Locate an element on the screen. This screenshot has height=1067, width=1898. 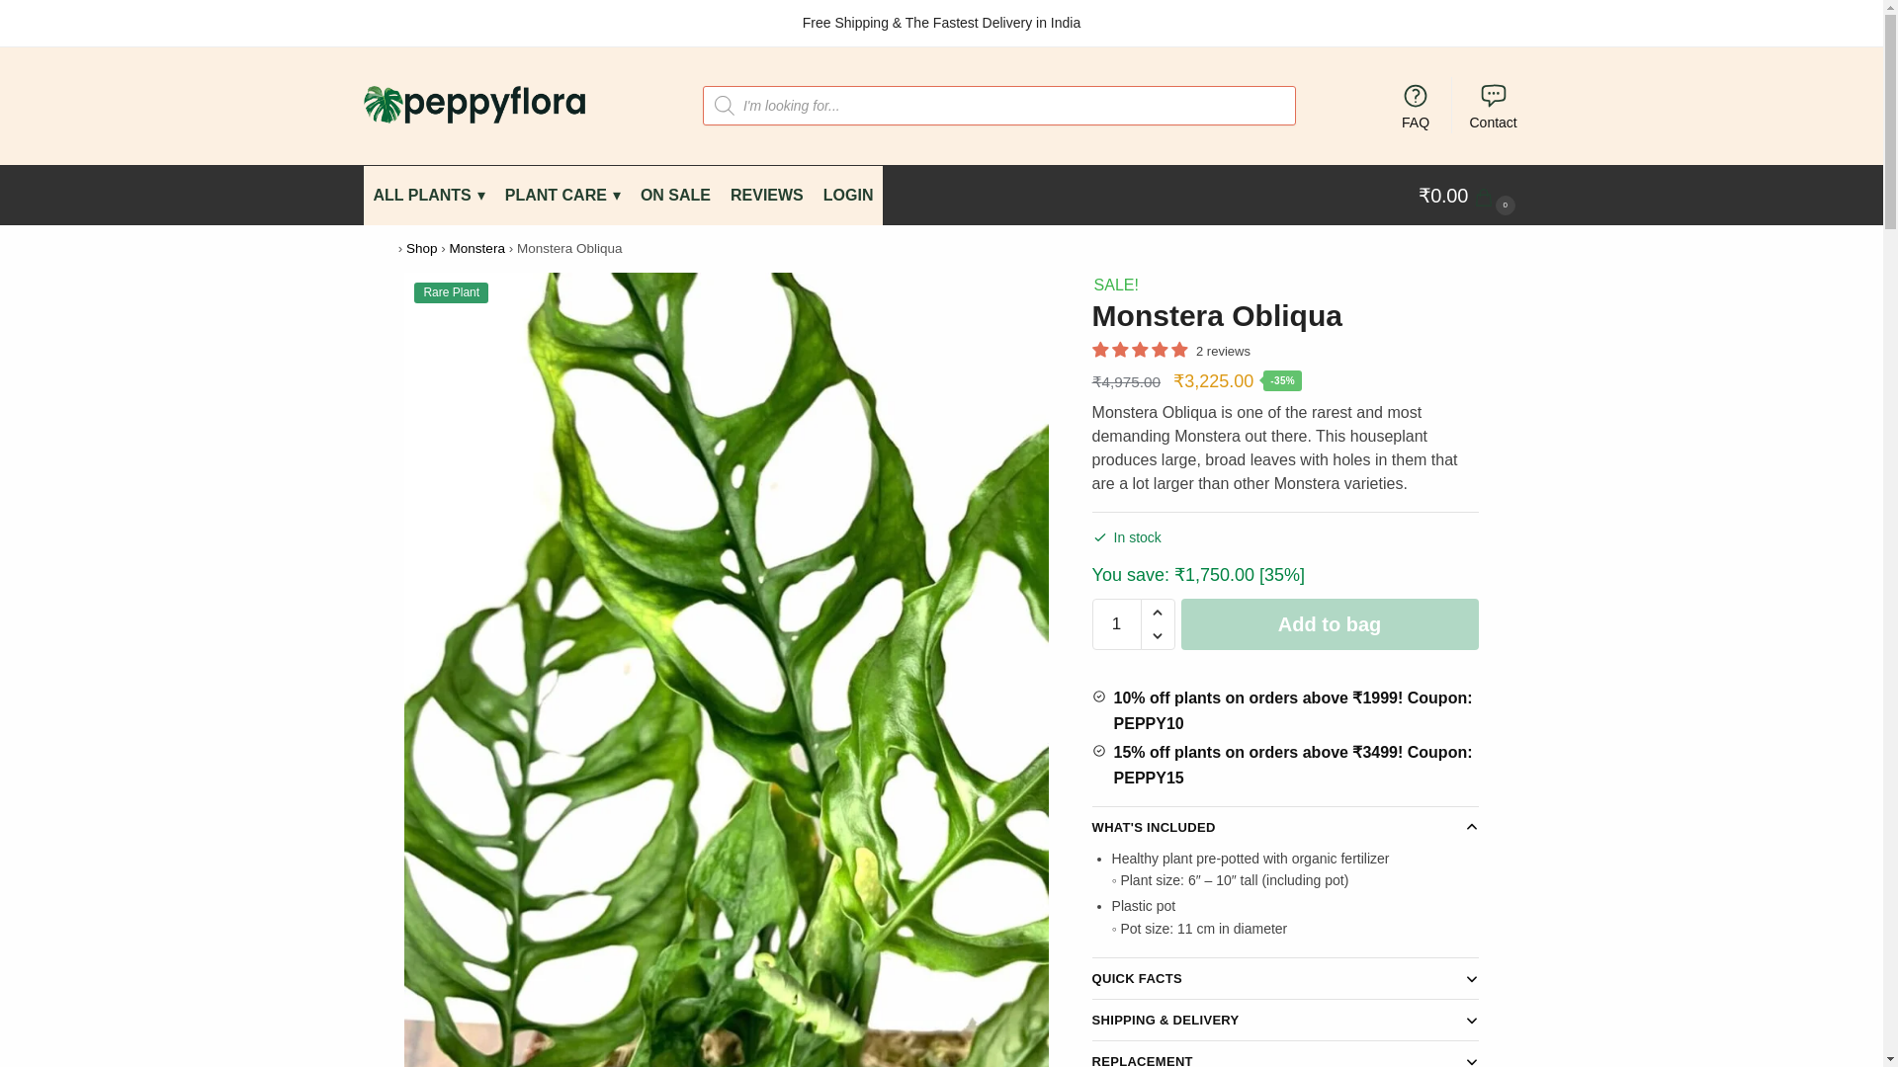
FAQ is located at coordinates (1416, 105).